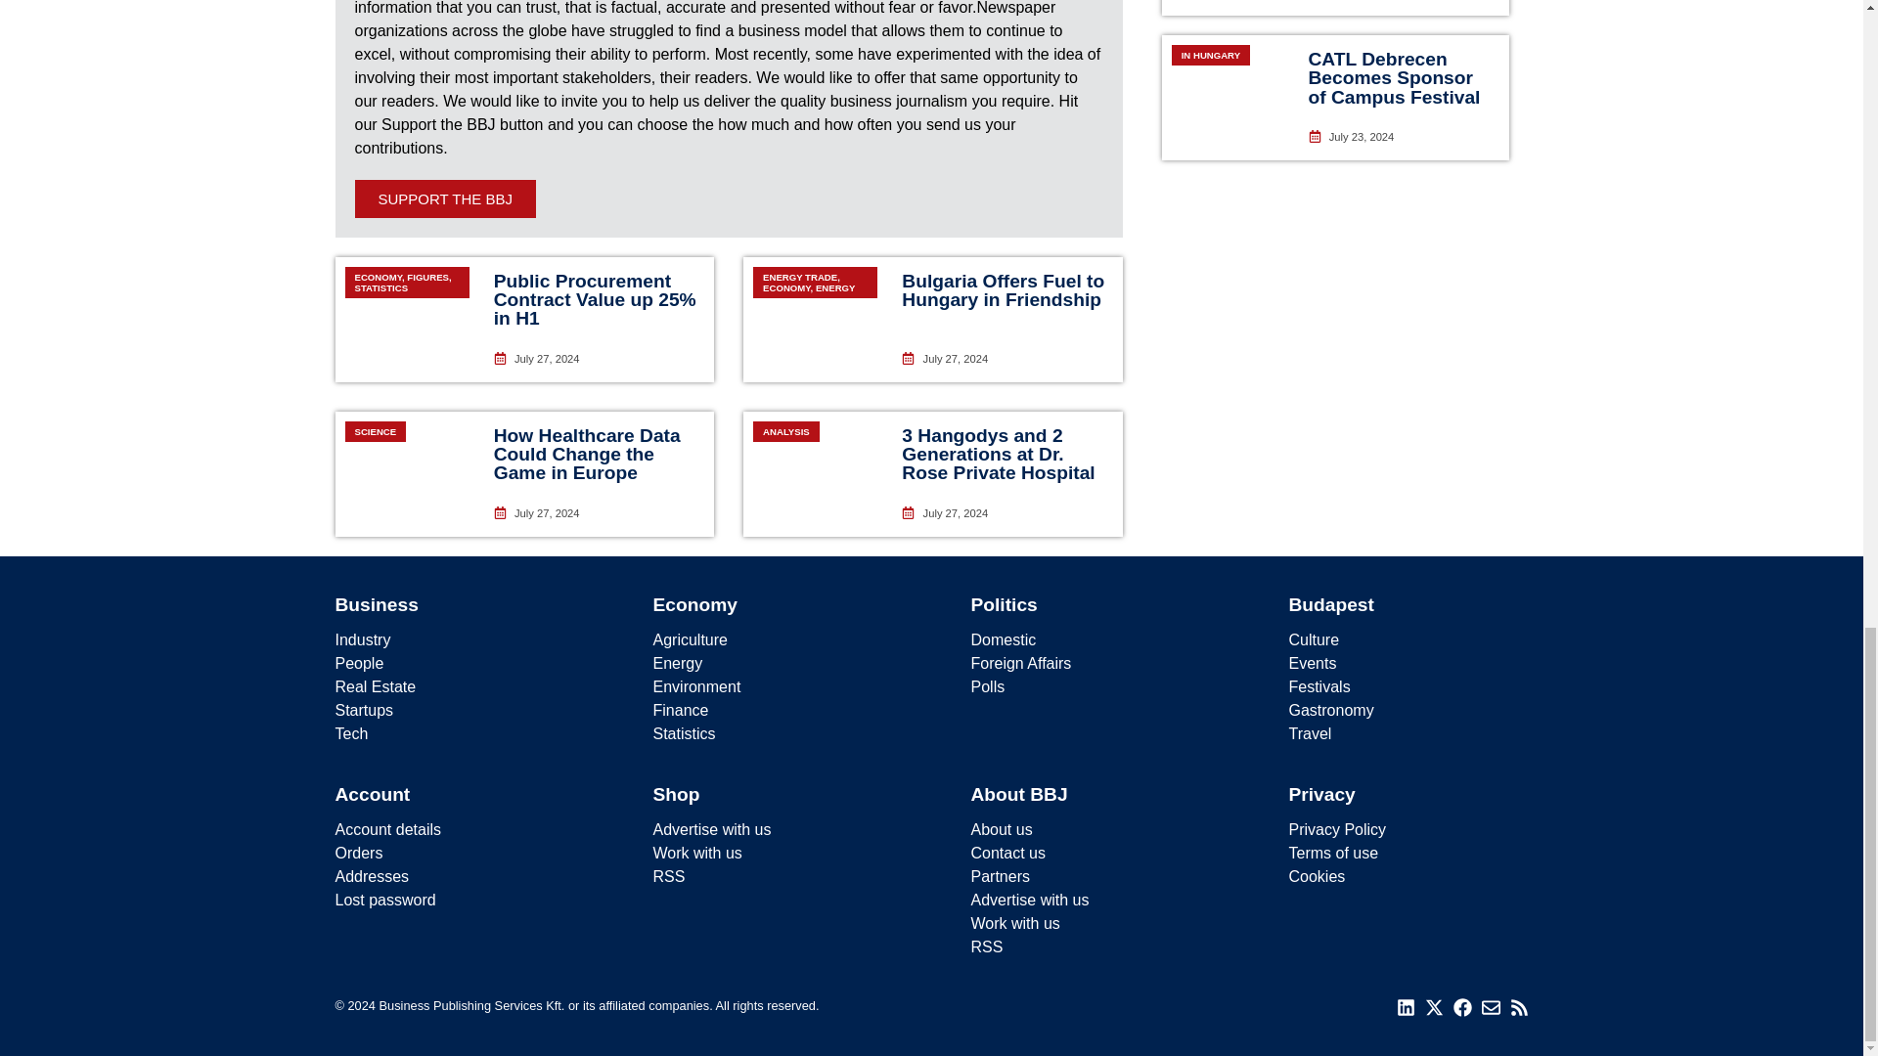  Describe the element at coordinates (587, 454) in the screenshot. I see `How Healthcare Data Could Change the Game in Europe` at that location.